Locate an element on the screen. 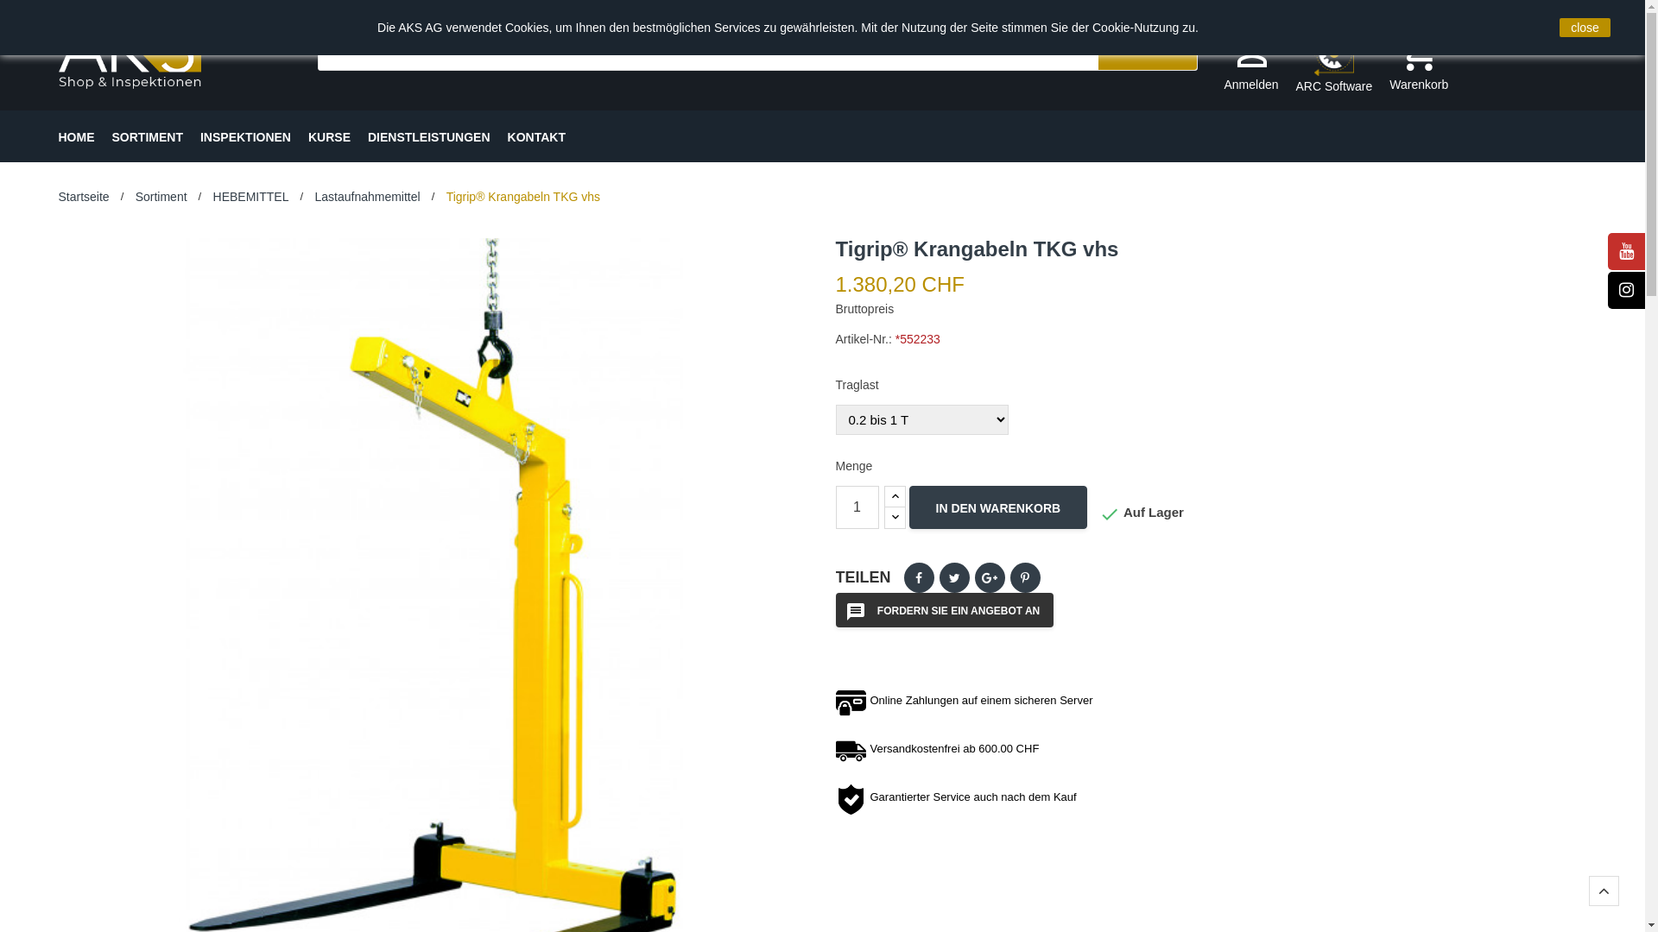 This screenshot has width=1658, height=932. Tweet is located at coordinates (955, 578).